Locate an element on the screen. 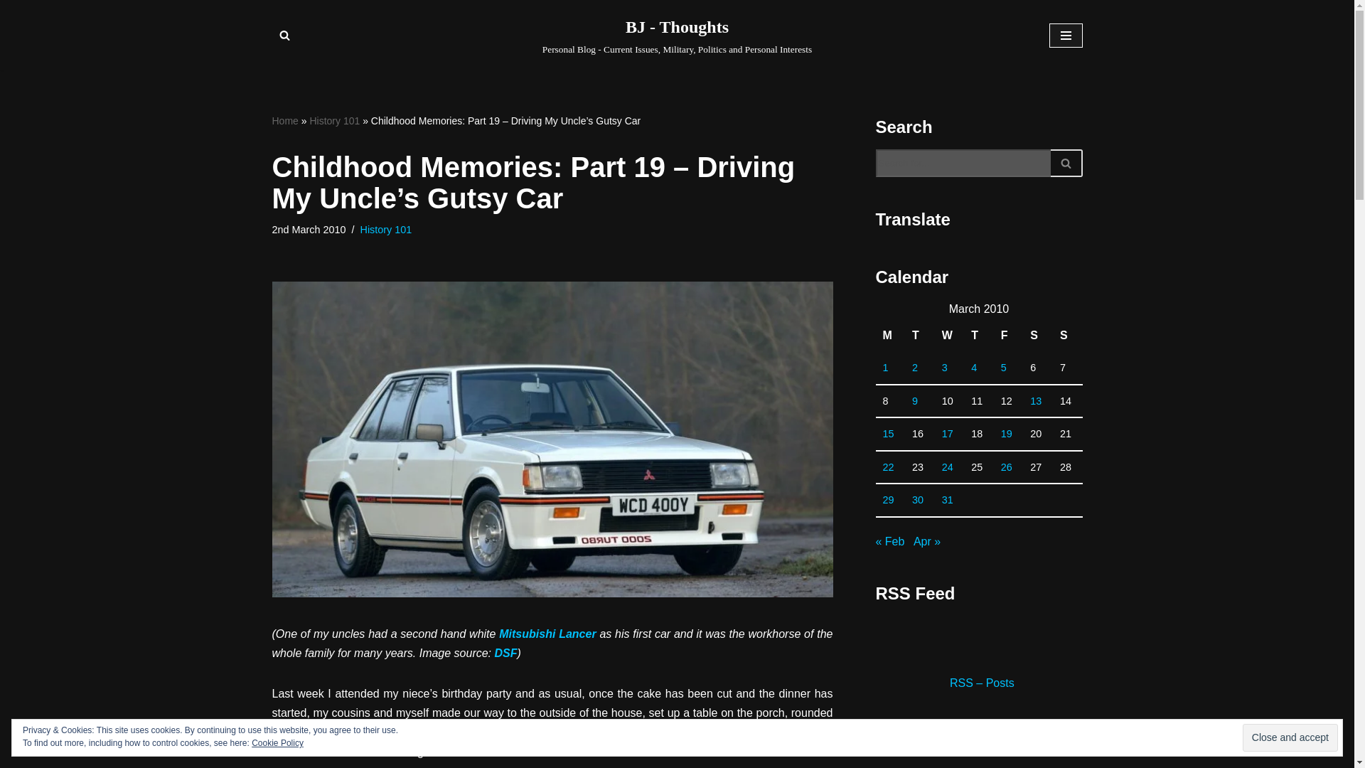 The image size is (1365, 768). Navigation Menu is located at coordinates (1066, 36).